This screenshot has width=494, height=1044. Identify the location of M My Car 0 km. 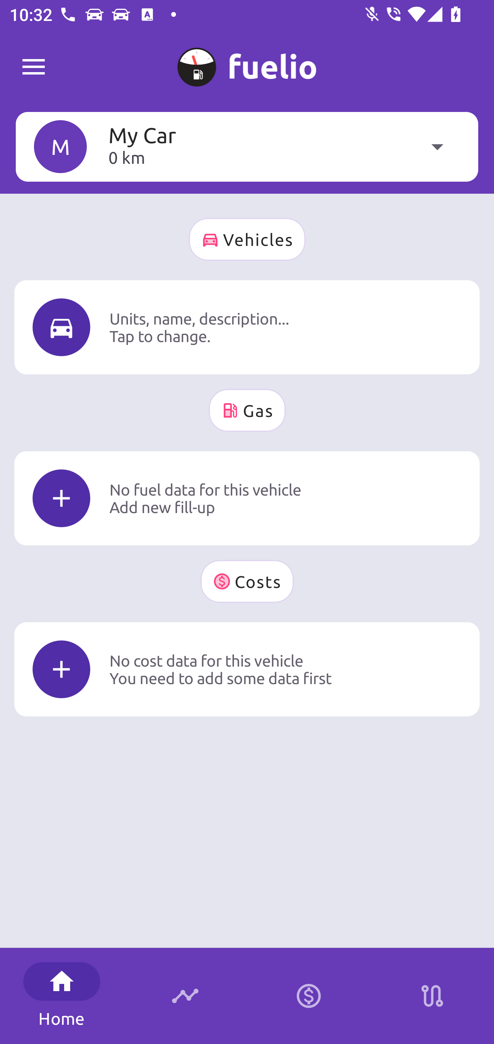
(247, 146).